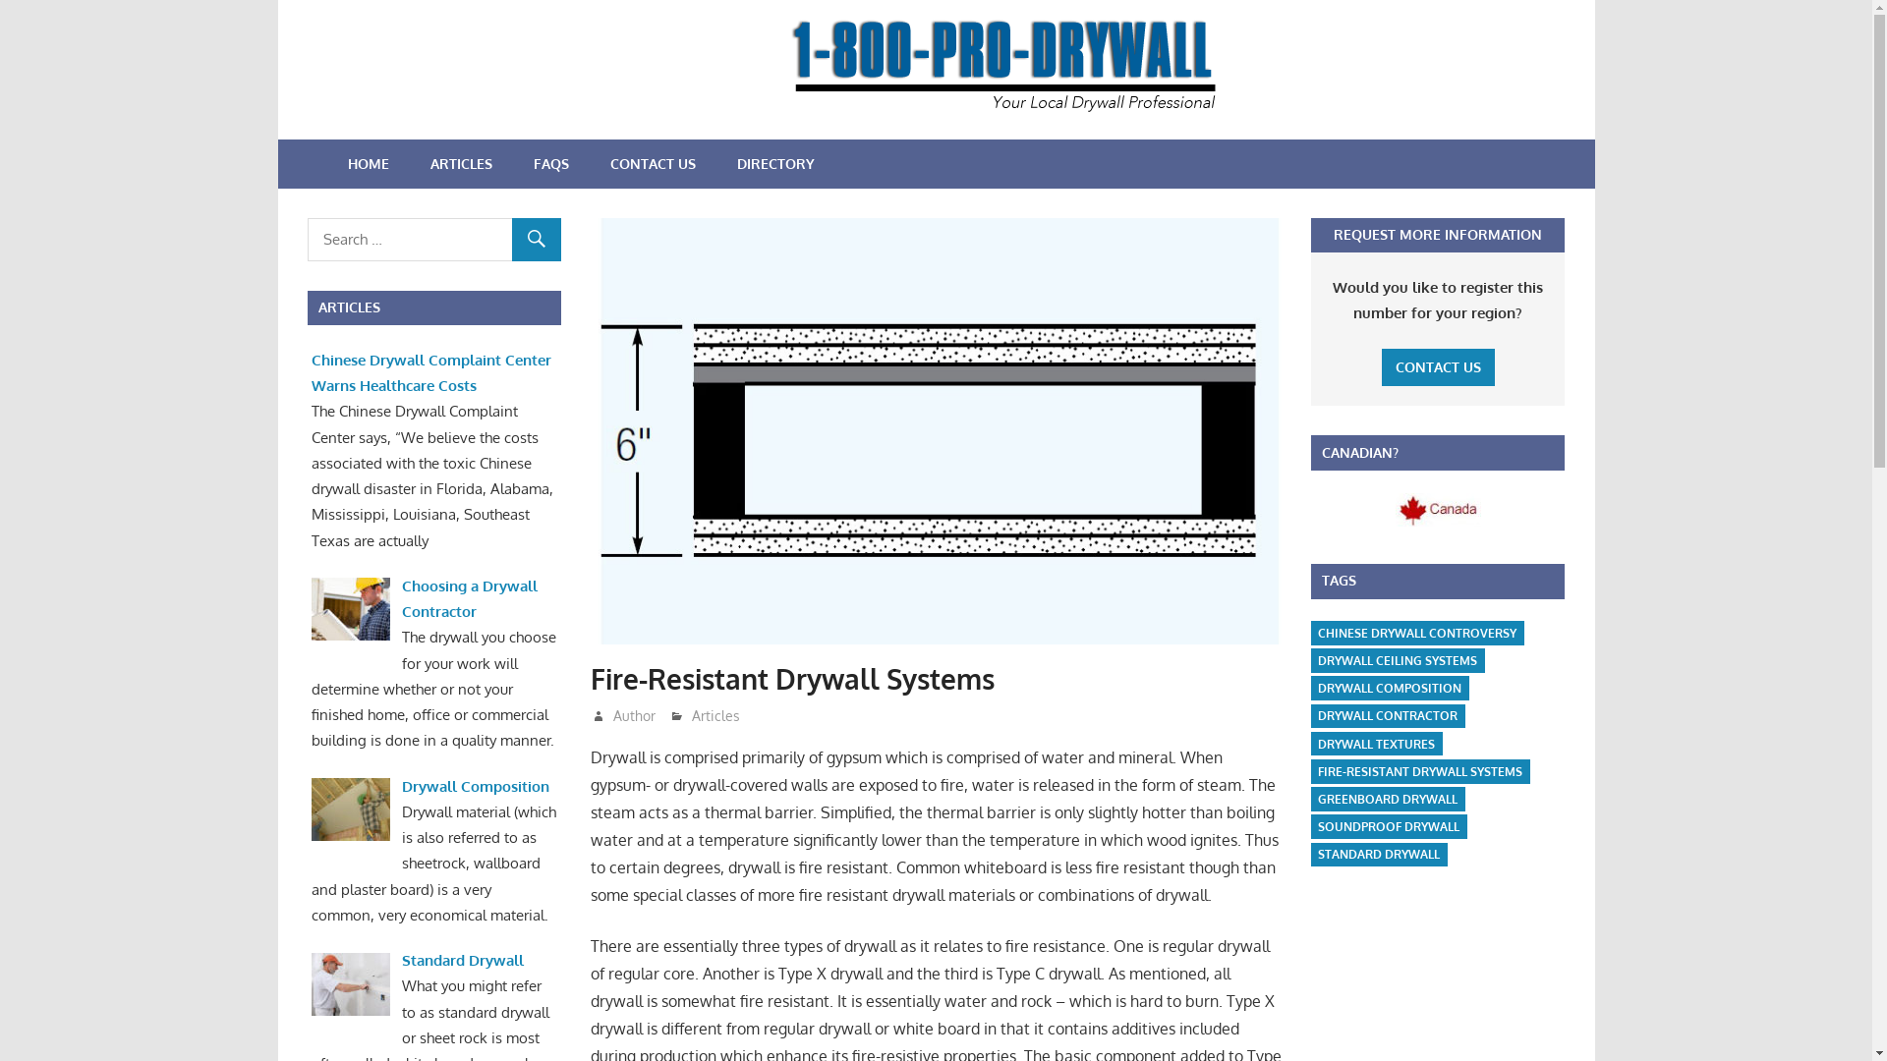 Image resolution: width=1887 pixels, height=1061 pixels. Describe the element at coordinates (1389, 827) in the screenshot. I see `SOUNDPROOF DRYWALL` at that location.